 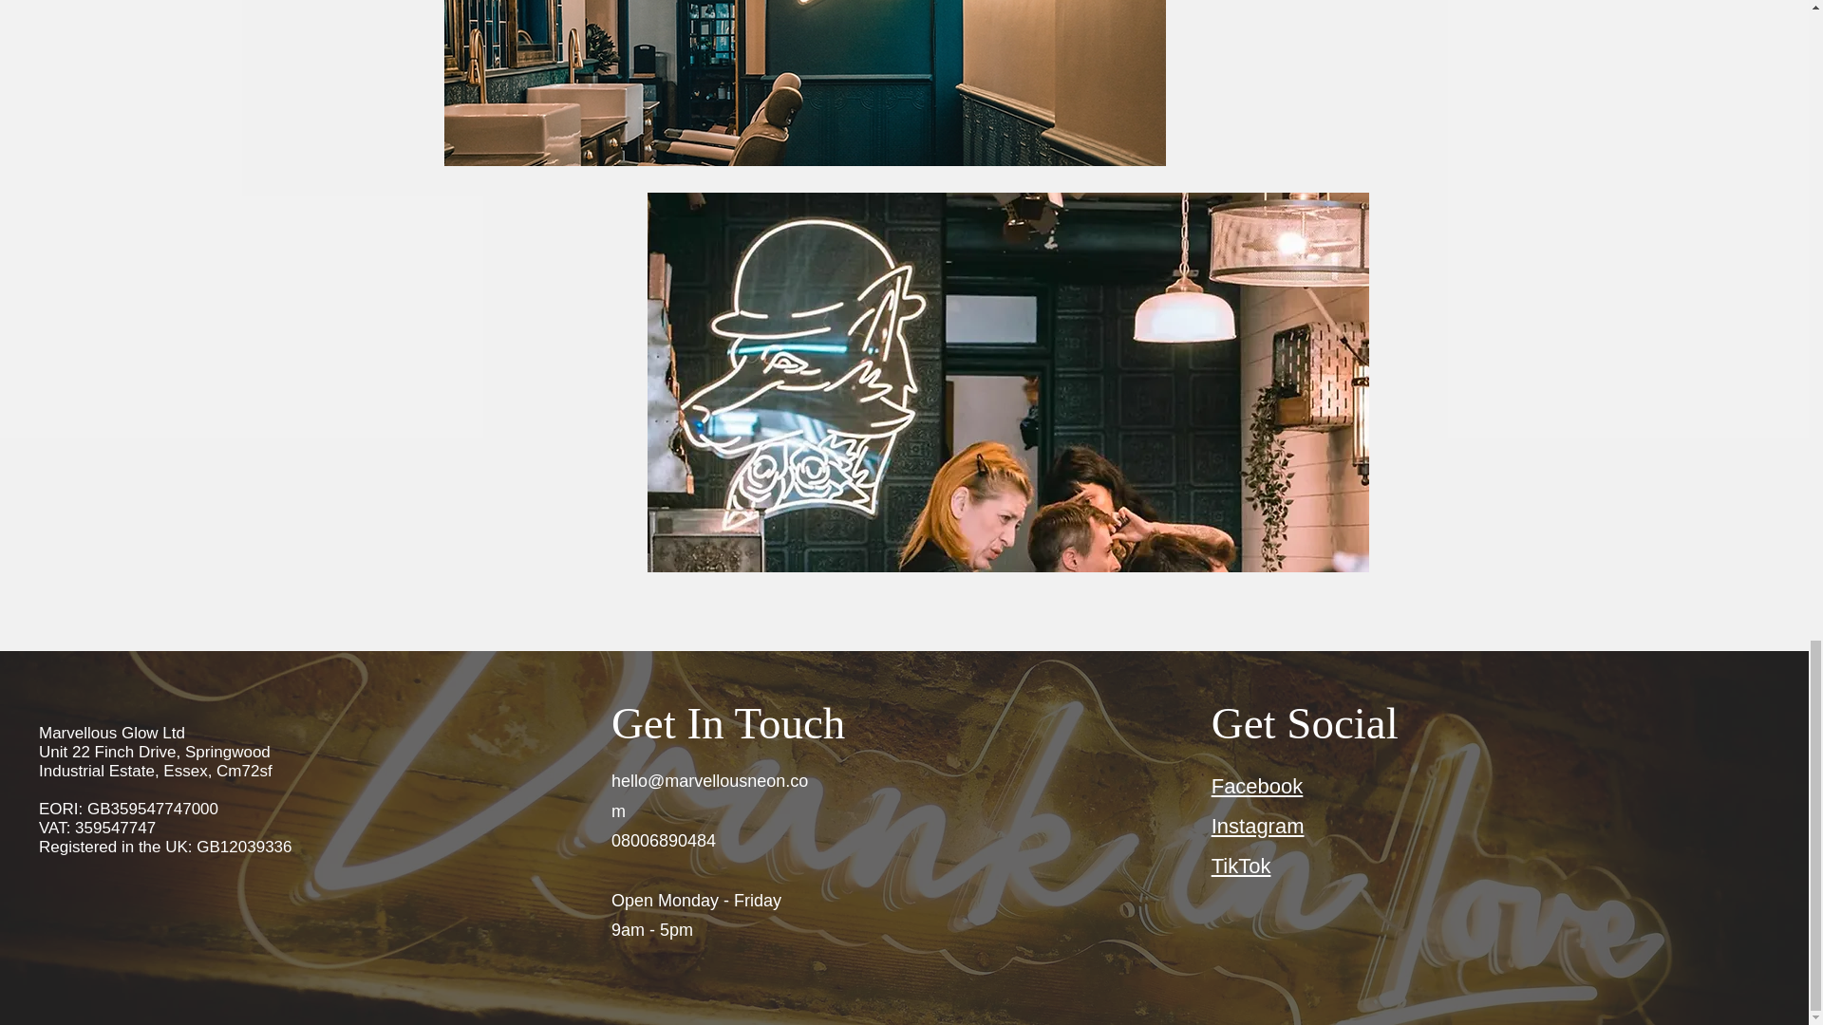 What do you see at coordinates (1258, 826) in the screenshot?
I see `Instagram` at bounding box center [1258, 826].